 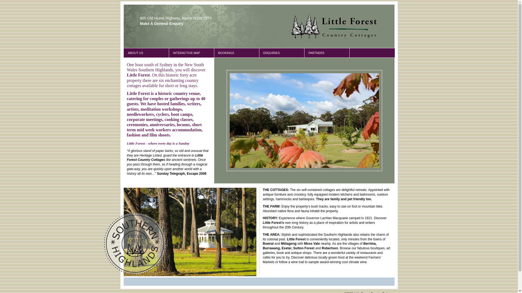 I want to click on PARTNERS, so click(x=327, y=53).